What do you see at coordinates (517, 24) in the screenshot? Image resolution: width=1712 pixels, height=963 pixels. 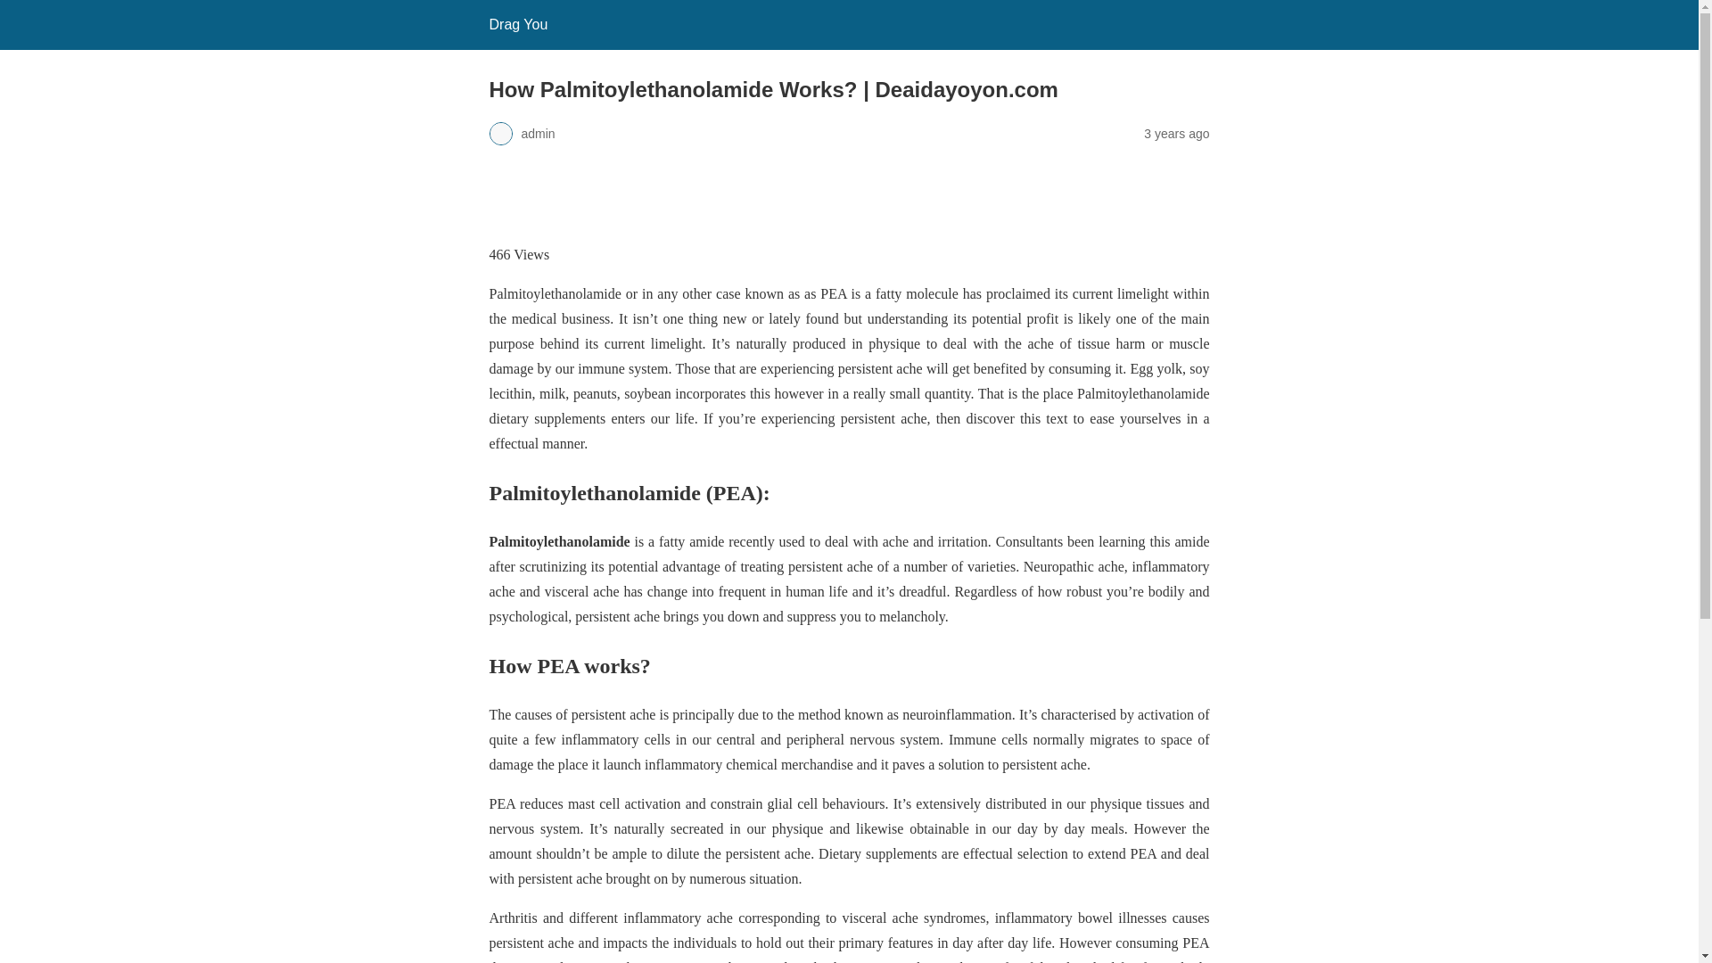 I see `Drag You` at bounding box center [517, 24].